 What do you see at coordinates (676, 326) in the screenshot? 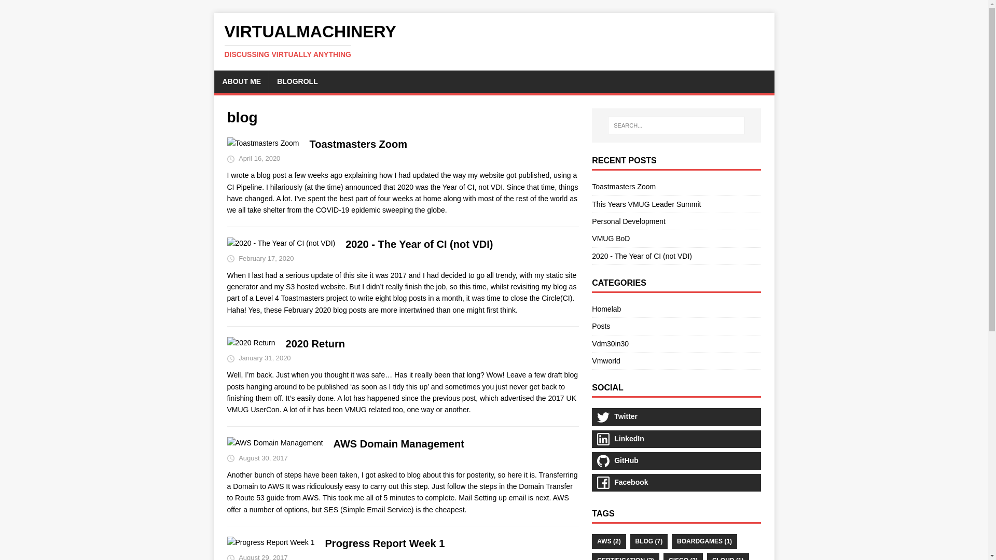
I see `Posts` at bounding box center [676, 326].